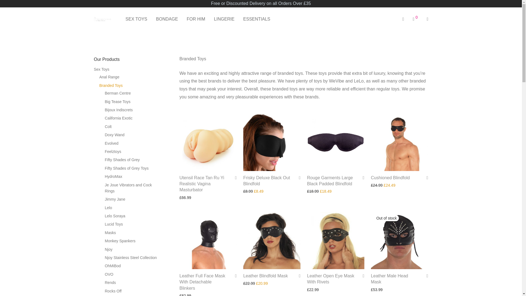 The height and width of the screenshot is (296, 526). Describe the element at coordinates (425, 276) in the screenshot. I see `Add to Wishlist` at that location.